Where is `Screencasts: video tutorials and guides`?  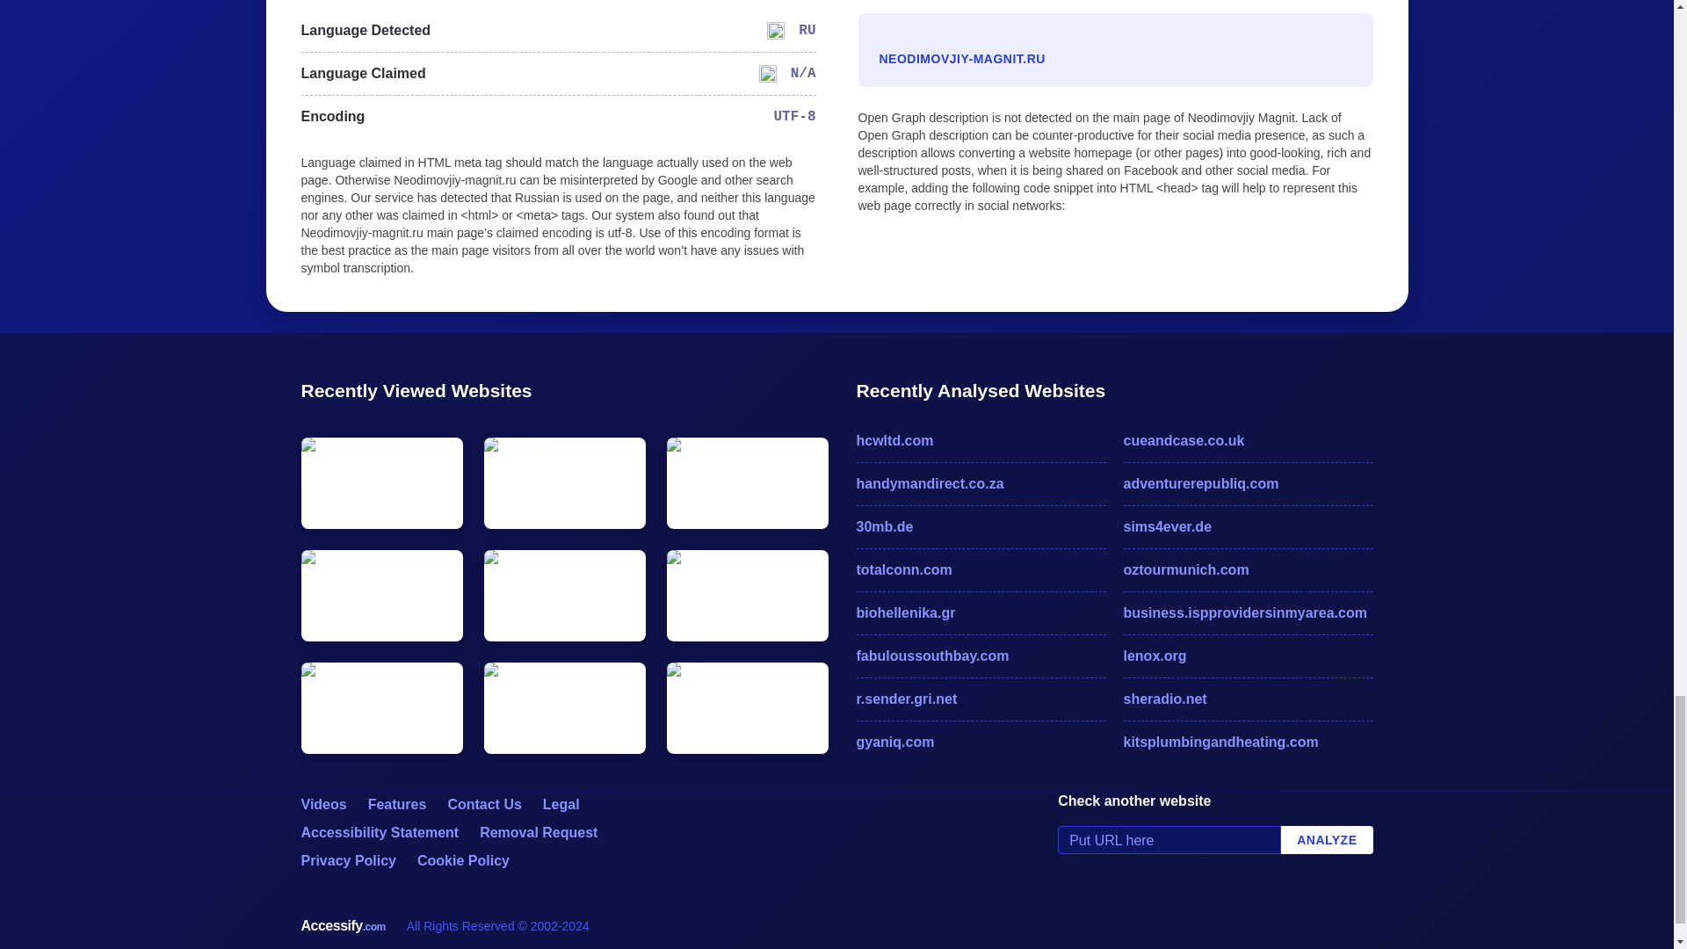 Screencasts: video tutorials and guides is located at coordinates (322, 805).